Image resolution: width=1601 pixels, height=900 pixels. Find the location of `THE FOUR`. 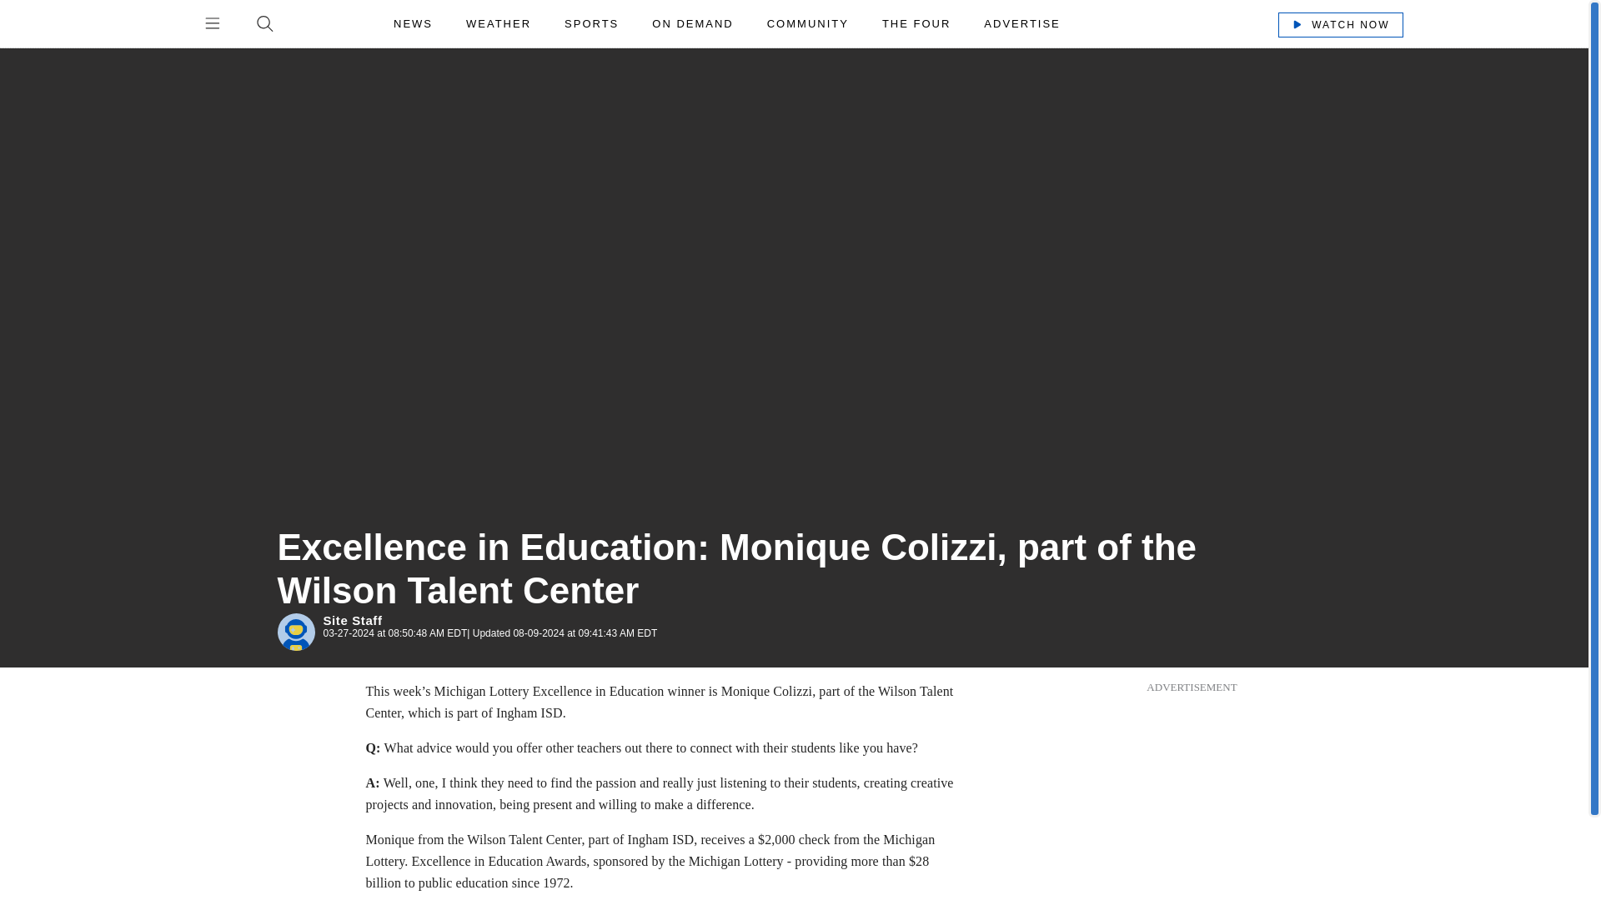

THE FOUR is located at coordinates (916, 23).